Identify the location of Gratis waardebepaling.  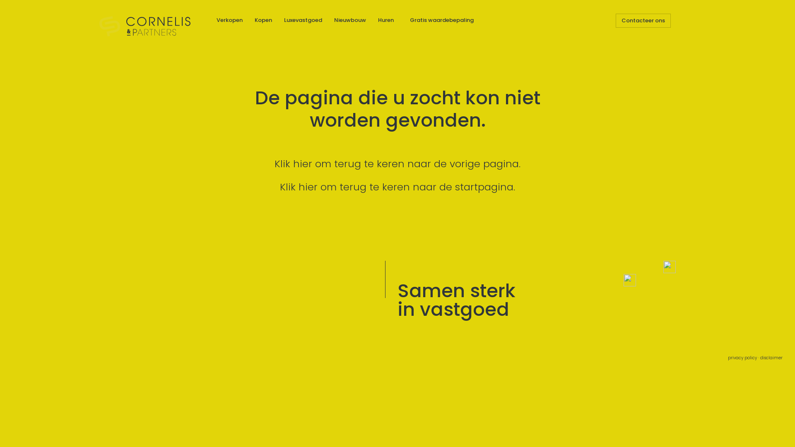
(442, 20).